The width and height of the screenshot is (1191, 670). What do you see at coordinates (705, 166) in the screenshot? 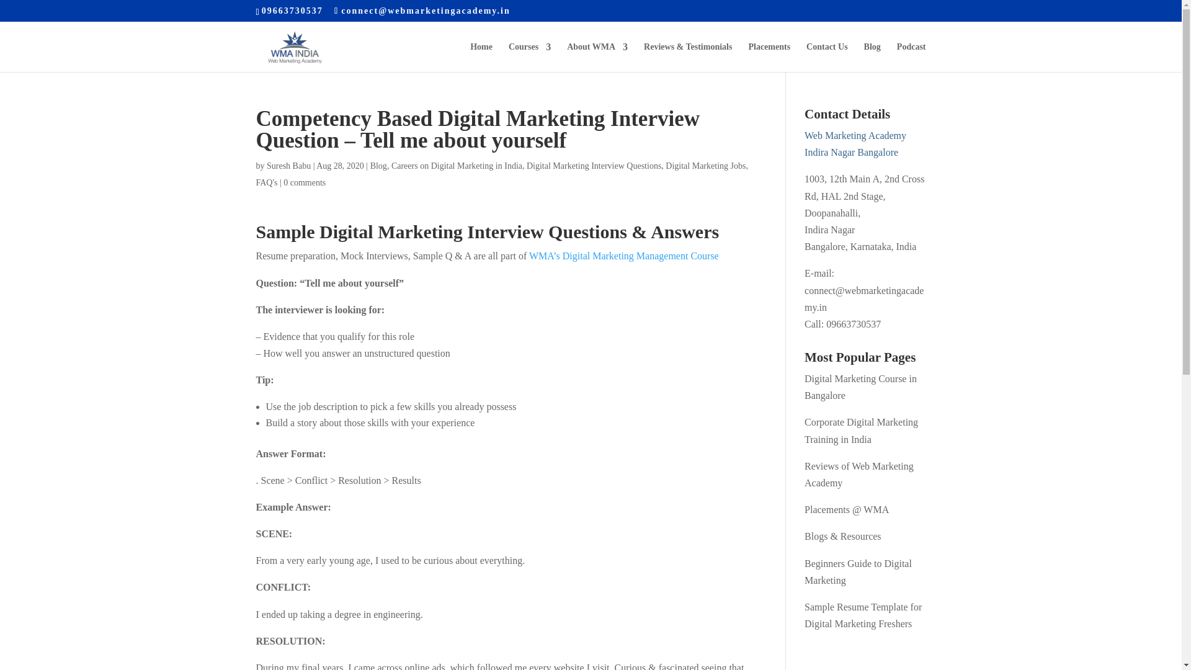
I see `Digital Marketing Jobs` at bounding box center [705, 166].